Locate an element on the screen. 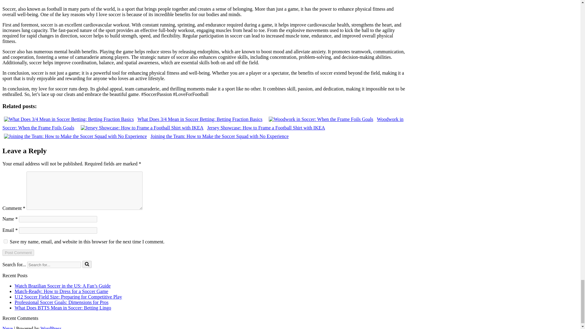  U12 Soccer Field Size: Preparing for Competitive Play is located at coordinates (68, 297).